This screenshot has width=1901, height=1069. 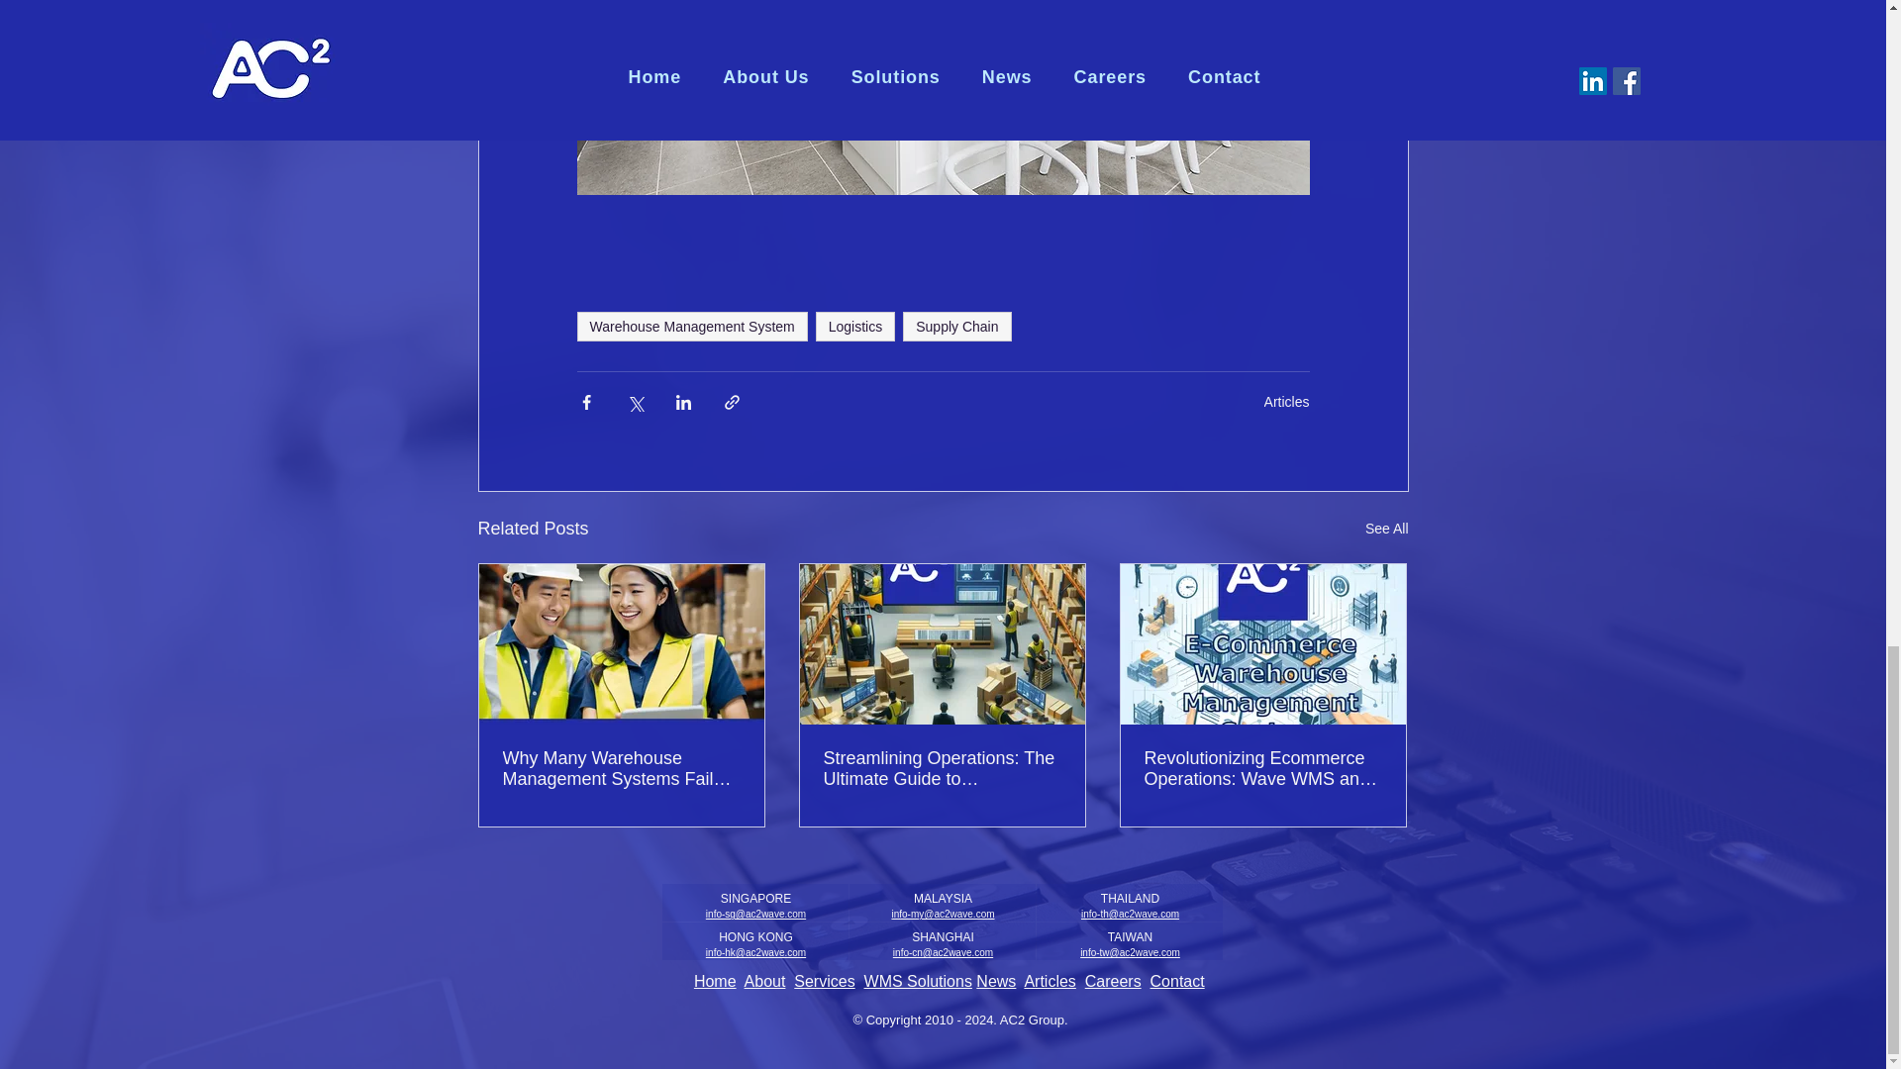 I want to click on Home, so click(x=715, y=981).